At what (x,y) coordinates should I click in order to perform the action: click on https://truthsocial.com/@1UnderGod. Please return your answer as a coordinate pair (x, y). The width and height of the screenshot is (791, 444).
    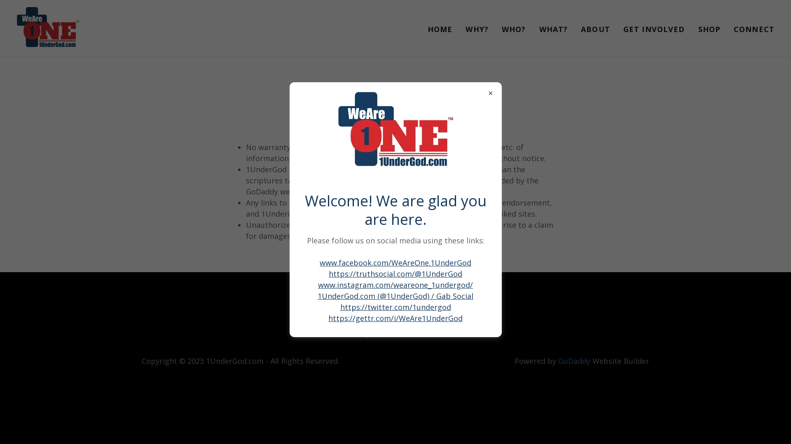
    Looking at the image, I should click on (395, 274).